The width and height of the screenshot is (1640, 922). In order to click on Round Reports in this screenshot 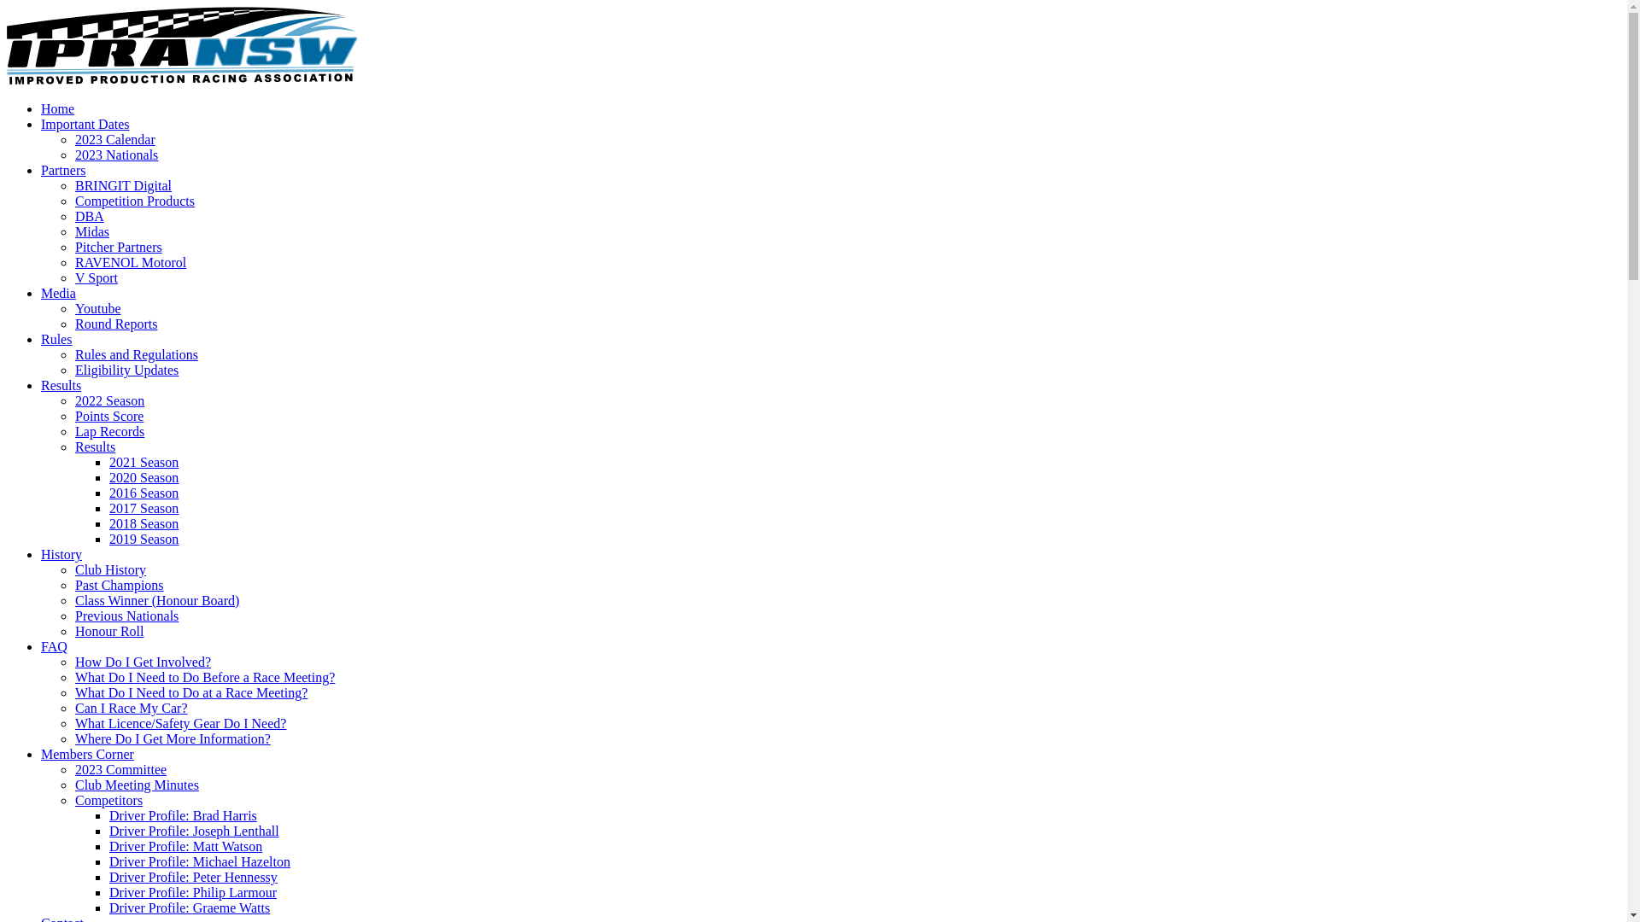, I will do `click(116, 324)`.